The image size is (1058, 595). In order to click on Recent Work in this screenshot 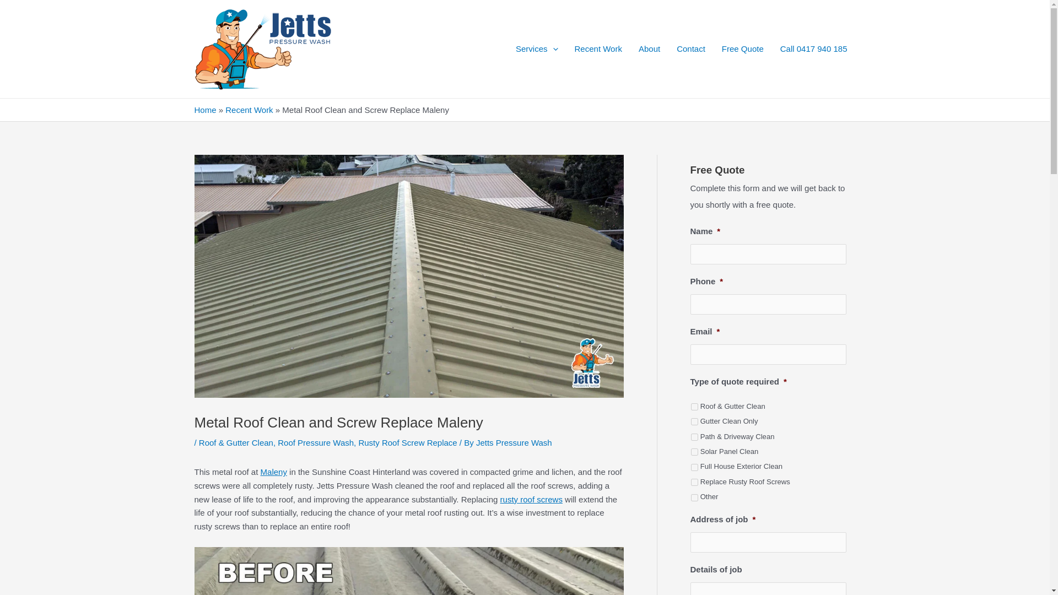, I will do `click(598, 49)`.